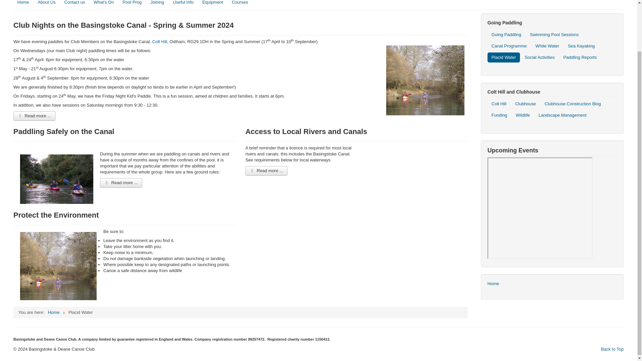  I want to click on Equipment, so click(213, 3).